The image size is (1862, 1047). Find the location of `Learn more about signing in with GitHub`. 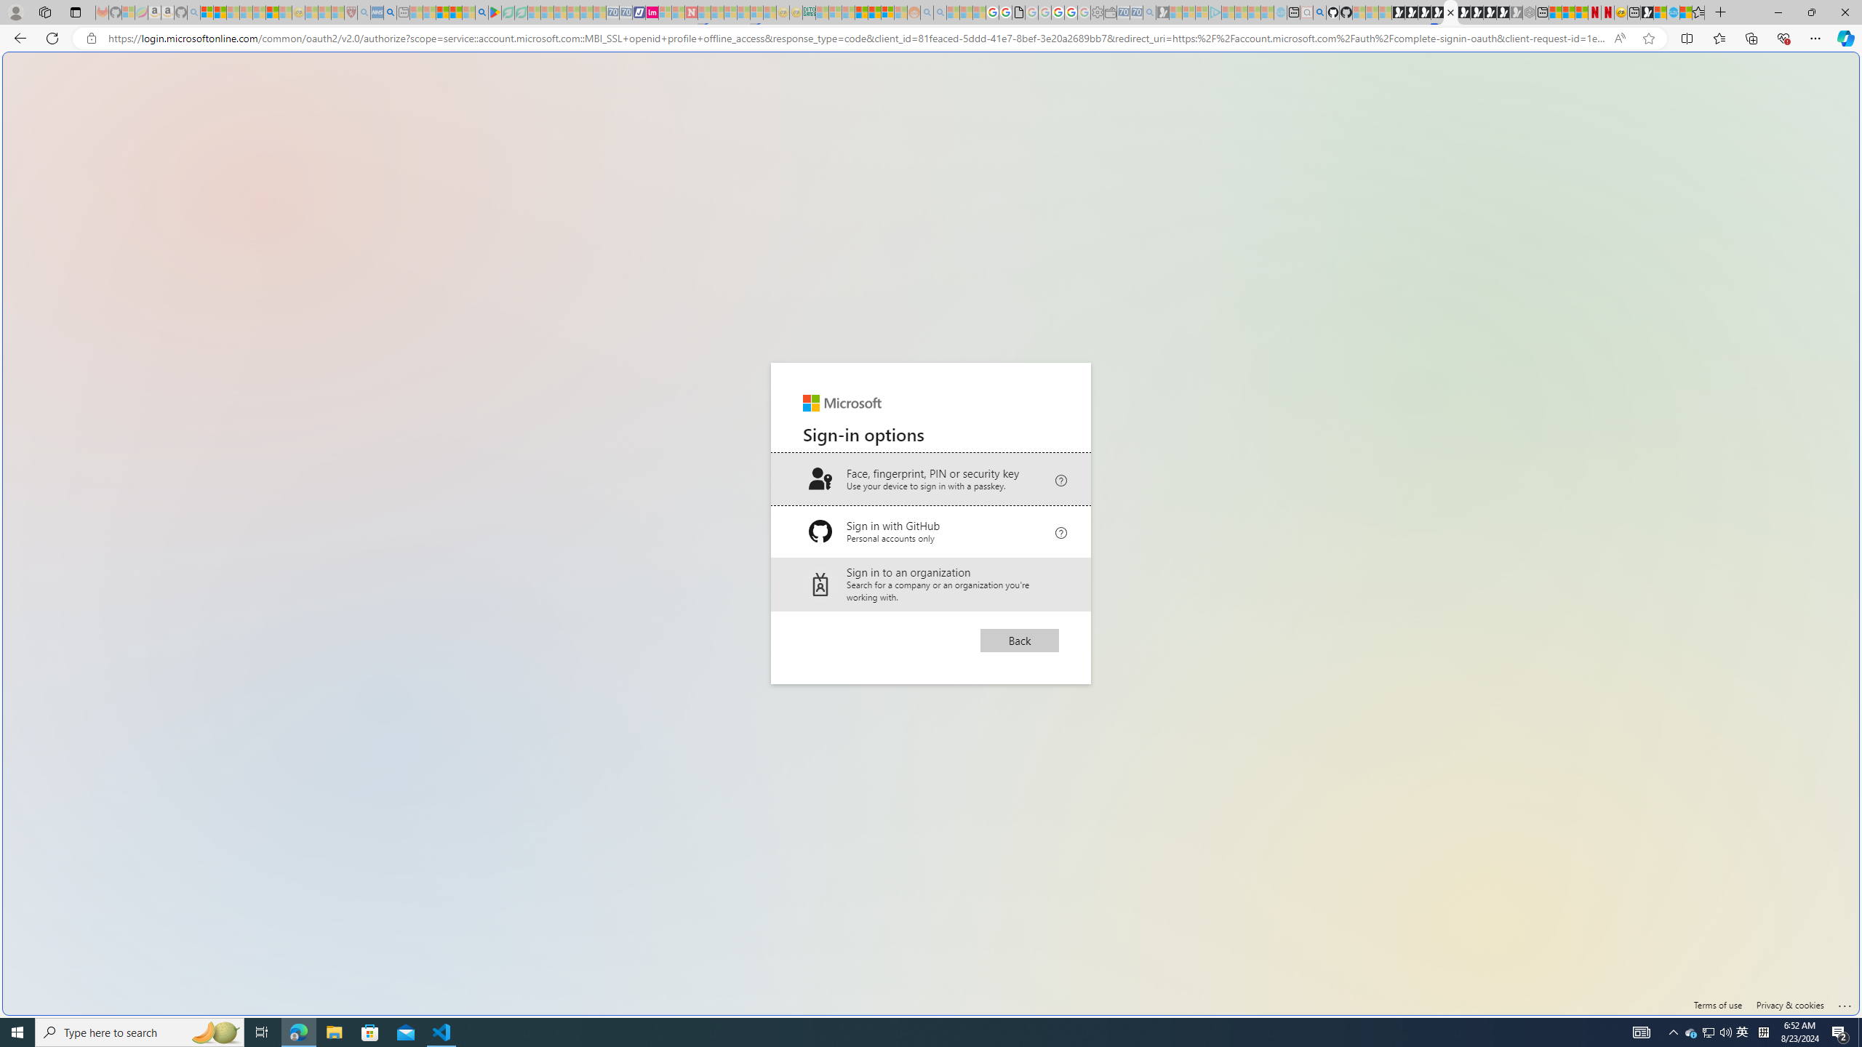

Learn more about signing in with GitHub is located at coordinates (1060, 531).